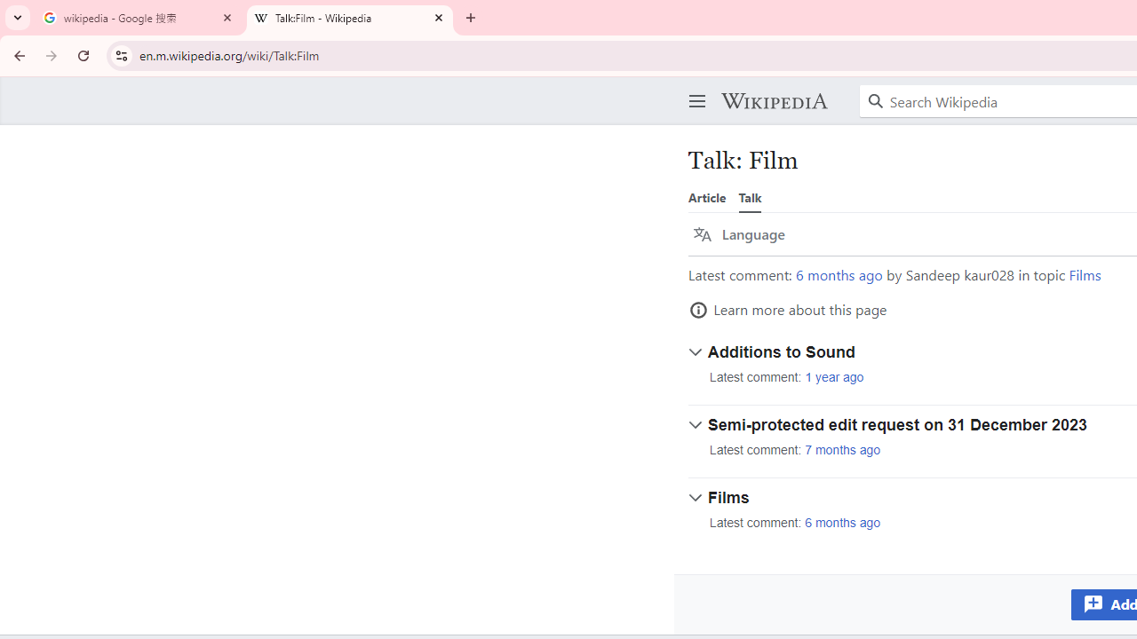  Describe the element at coordinates (707, 197) in the screenshot. I see `Article` at that location.